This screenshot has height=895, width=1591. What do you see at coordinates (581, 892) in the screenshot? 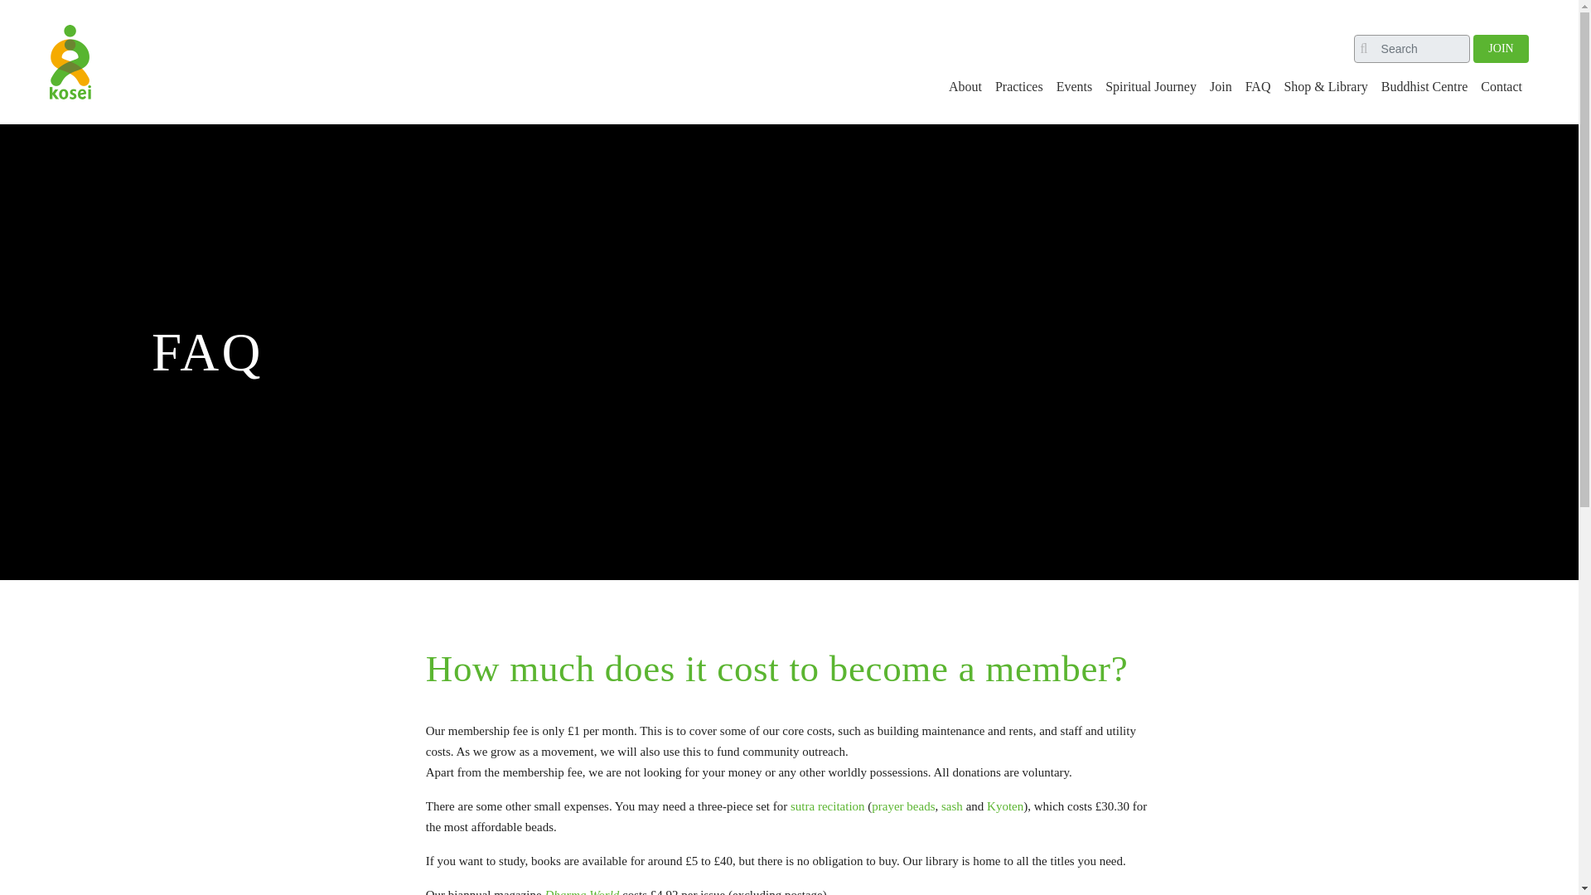
I see `Dharma World` at bounding box center [581, 892].